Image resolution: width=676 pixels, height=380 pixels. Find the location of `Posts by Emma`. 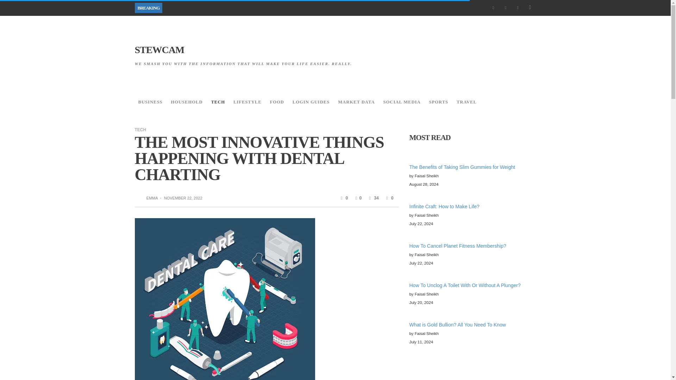

Posts by Emma is located at coordinates (140, 198).